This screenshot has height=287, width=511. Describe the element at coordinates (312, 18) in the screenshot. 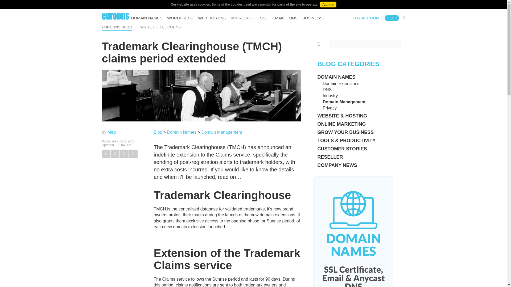

I see `BUSINESS` at that location.